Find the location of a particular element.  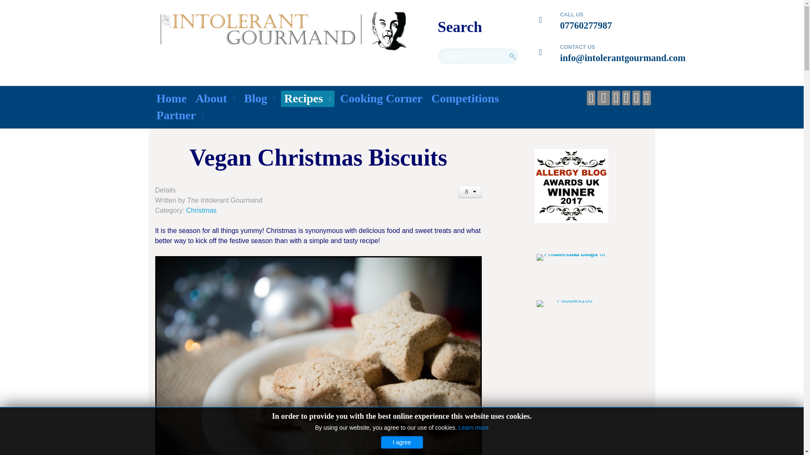

Cooking Corner is located at coordinates (381, 99).